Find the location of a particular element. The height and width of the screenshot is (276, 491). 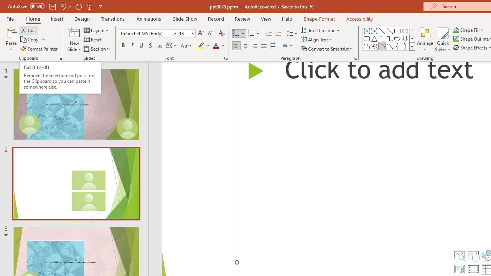

Insert Cameo is located at coordinates (459, 269).